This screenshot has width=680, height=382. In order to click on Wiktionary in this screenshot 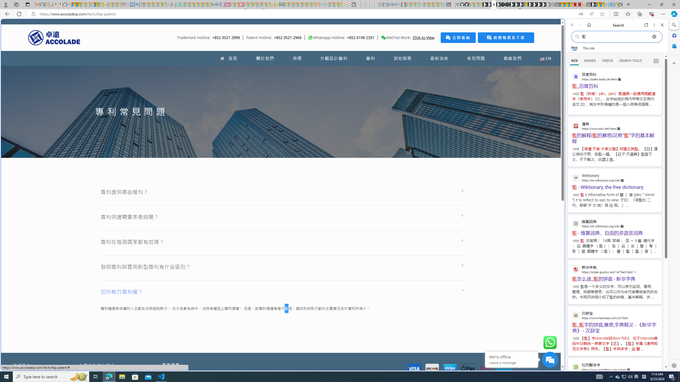, I will do `click(615, 177)`.